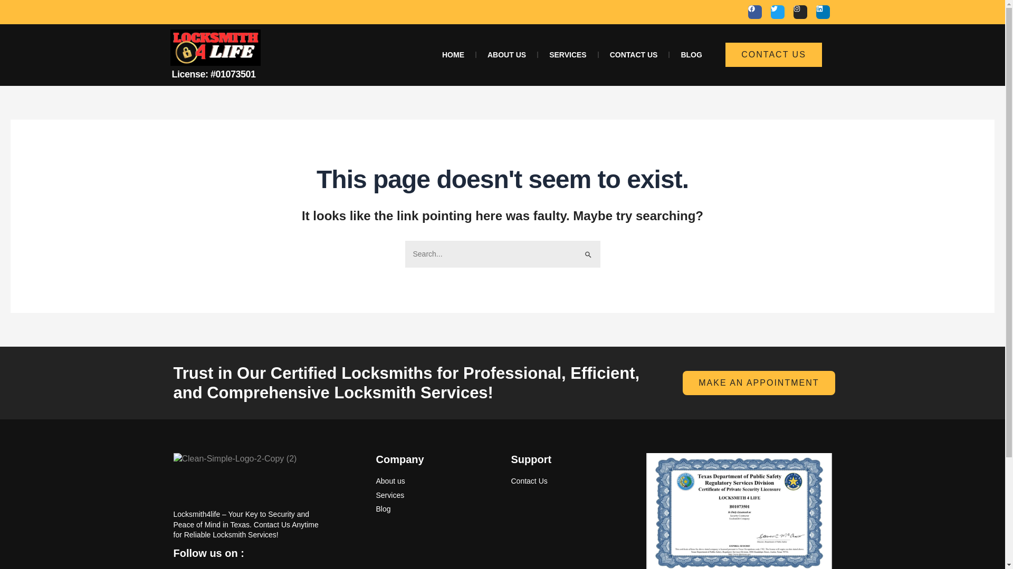  Describe the element at coordinates (822, 12) in the screenshot. I see `Linkedin` at that location.